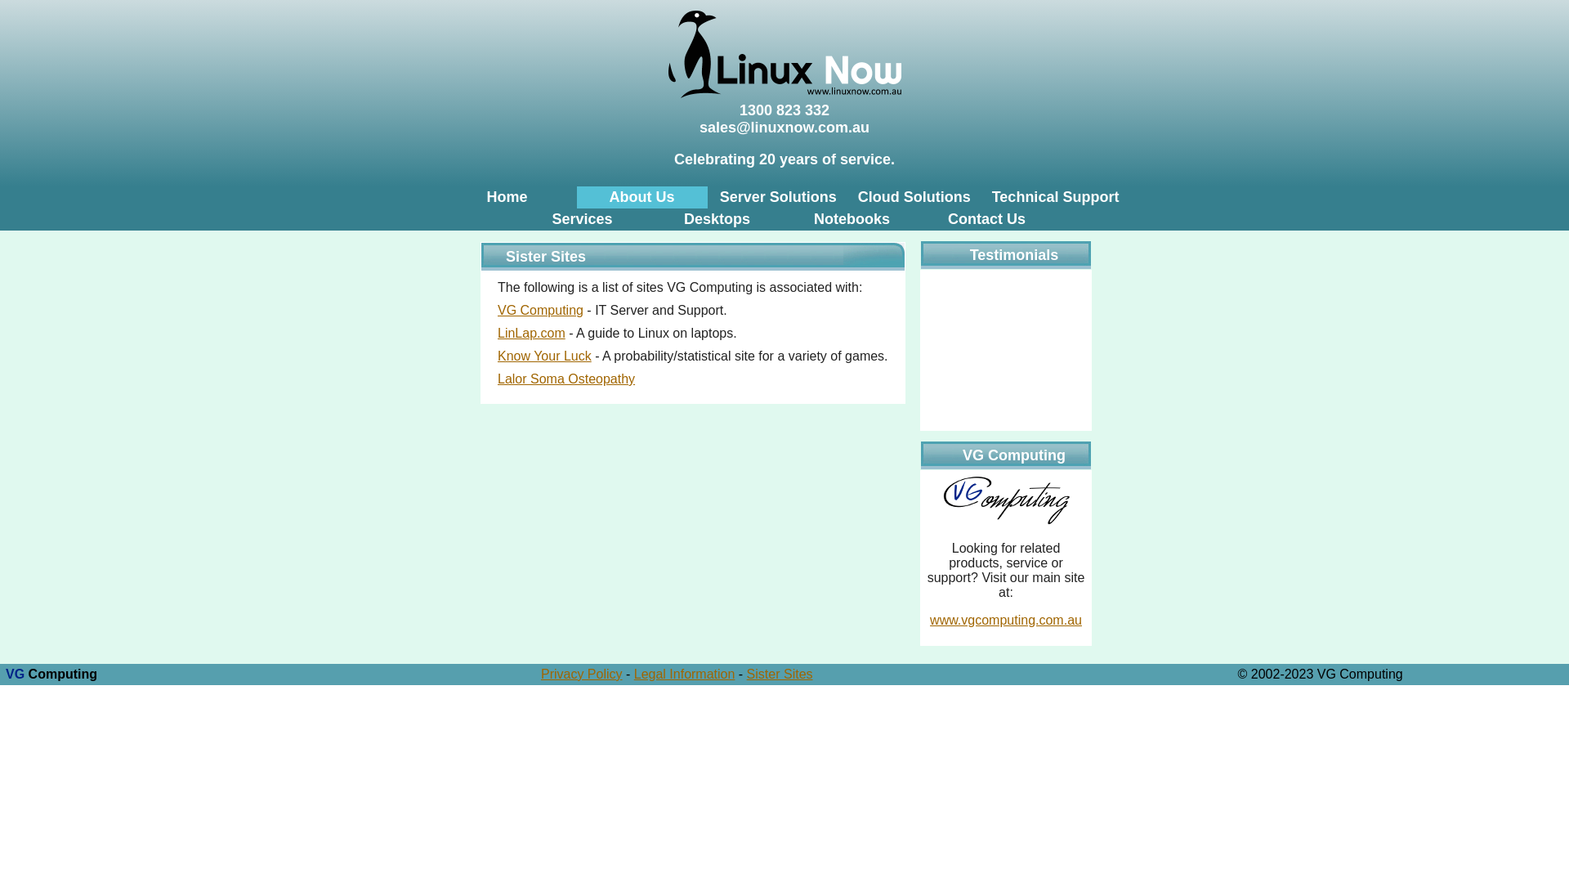 Image resolution: width=1569 pixels, height=883 pixels. Describe the element at coordinates (852, 219) in the screenshot. I see `Notebooks` at that location.